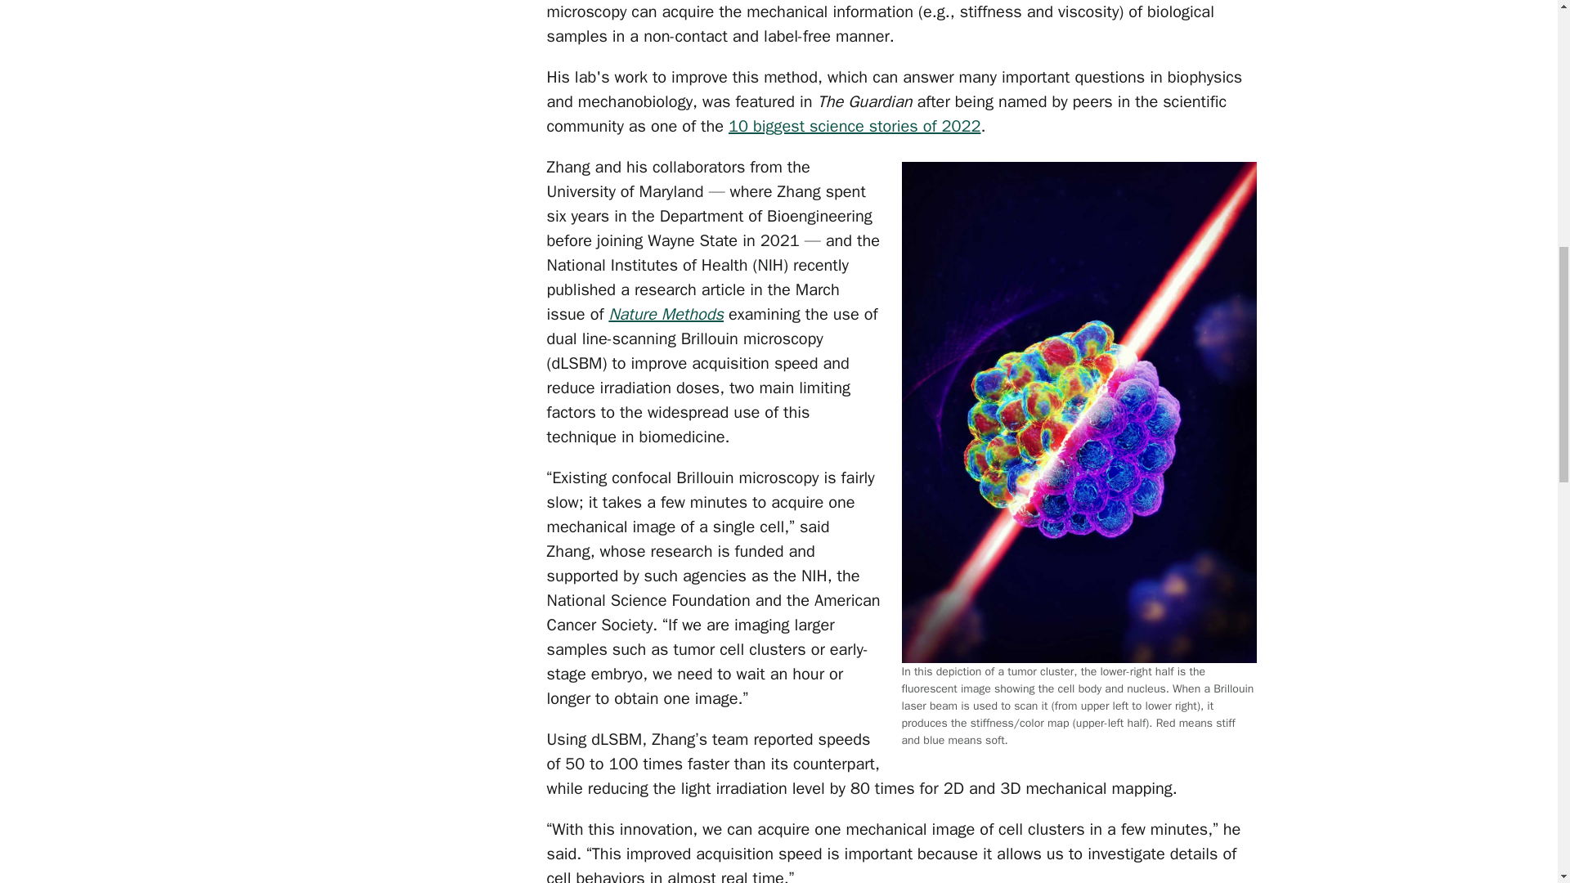 The image size is (1570, 883). Describe the element at coordinates (666, 314) in the screenshot. I see `Nature Methods` at that location.